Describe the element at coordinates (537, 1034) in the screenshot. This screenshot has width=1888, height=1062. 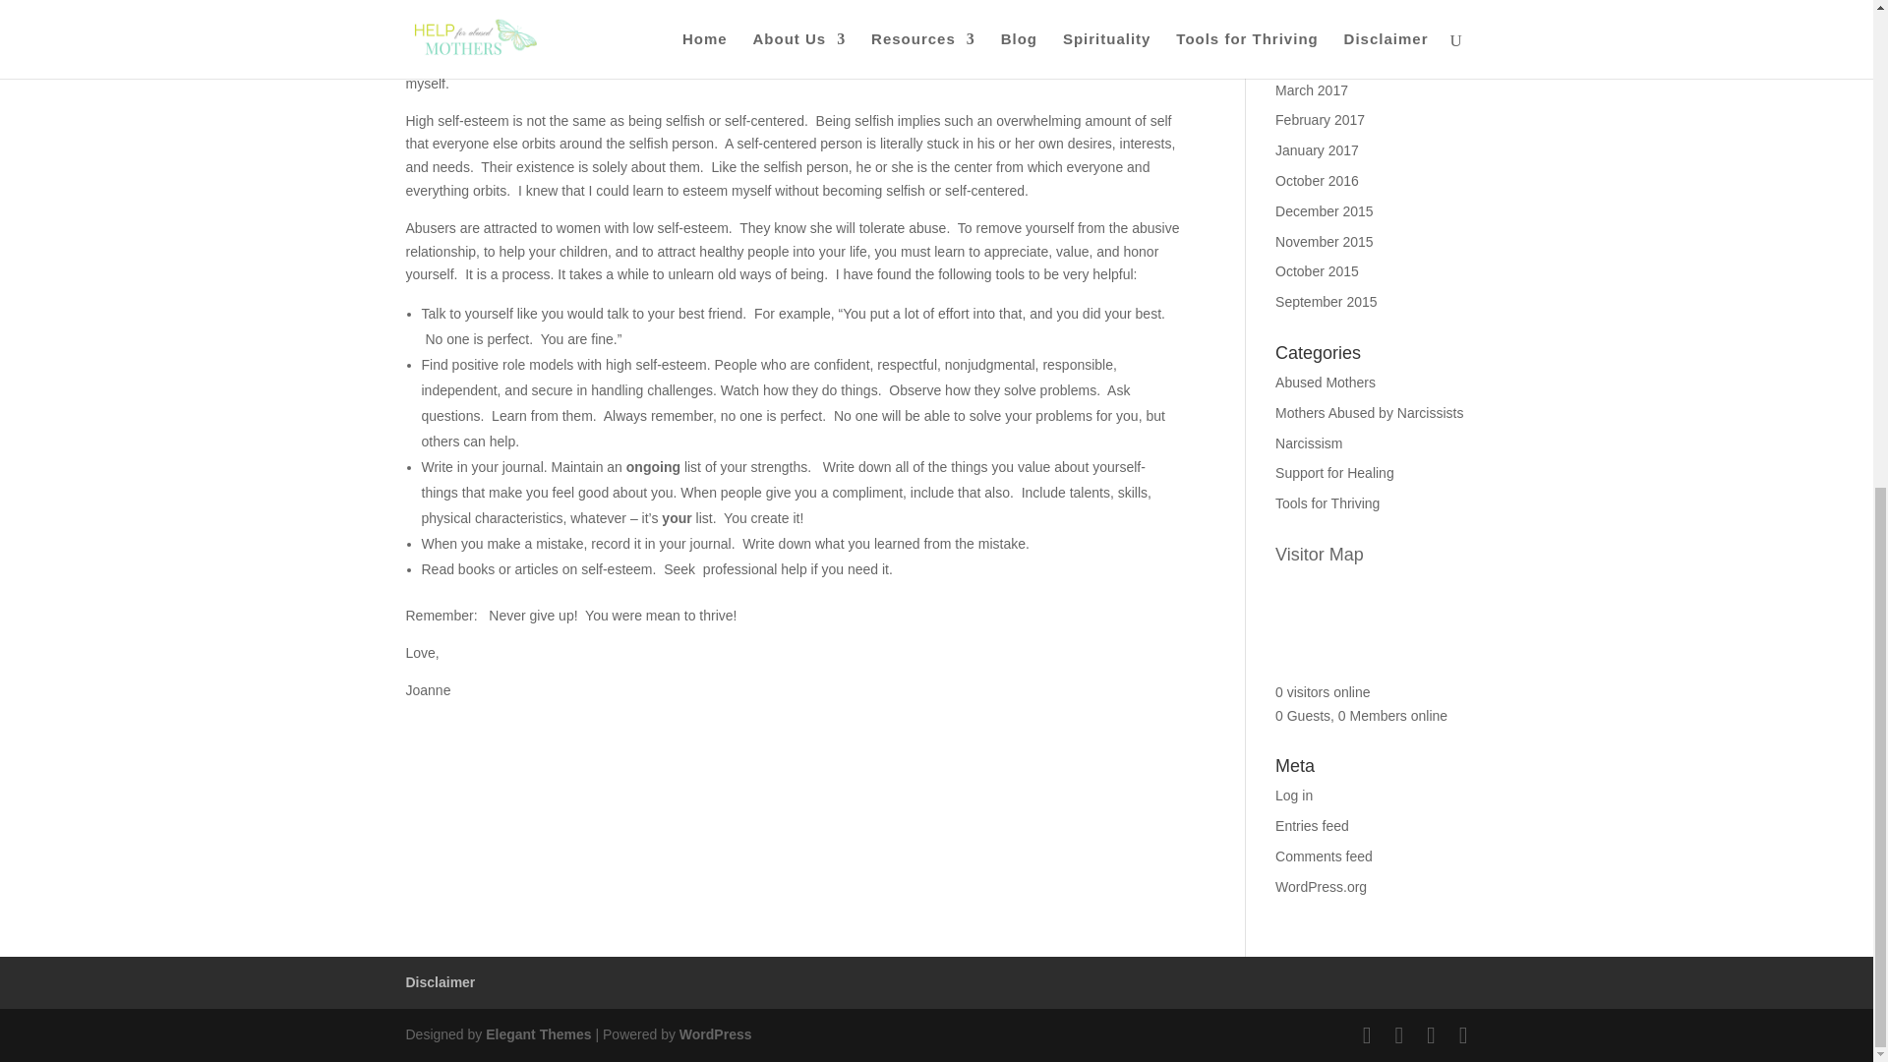
I see `Premium WordPress Themes` at that location.